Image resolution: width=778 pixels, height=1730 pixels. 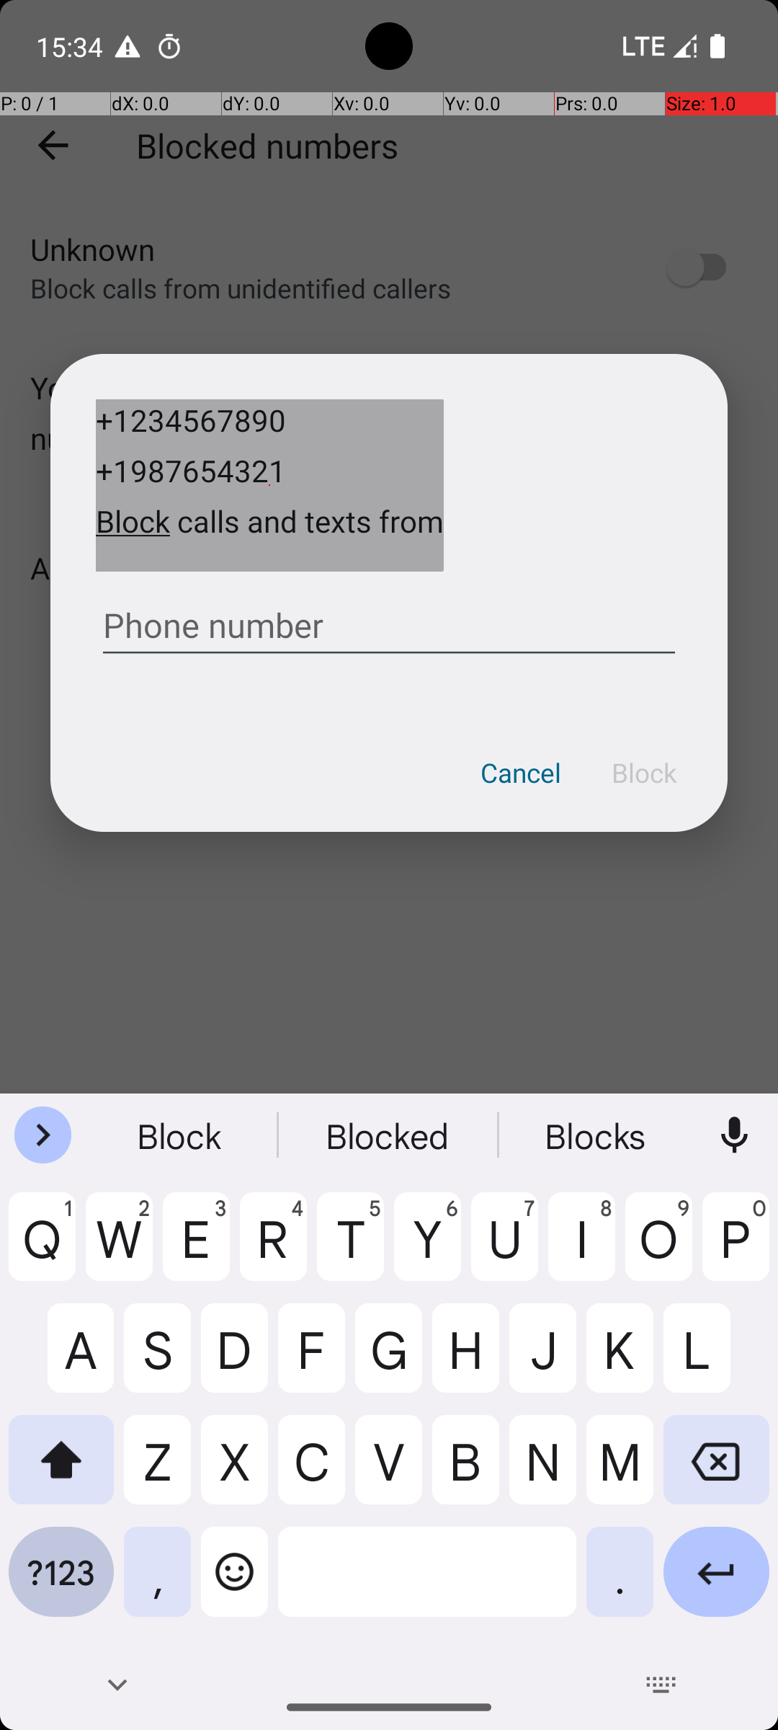 I want to click on +1234567890
+1987654321
Block calls and texts from, so click(x=269, y=486).